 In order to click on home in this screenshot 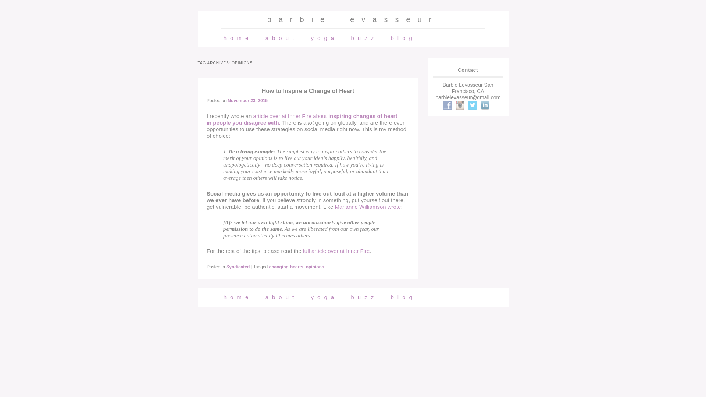, I will do `click(238, 38)`.